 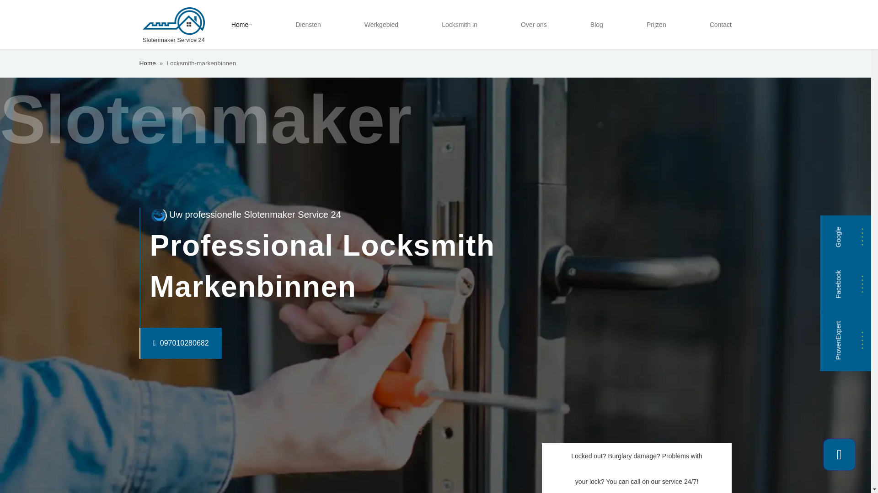 I want to click on Diensten, so click(x=307, y=25).